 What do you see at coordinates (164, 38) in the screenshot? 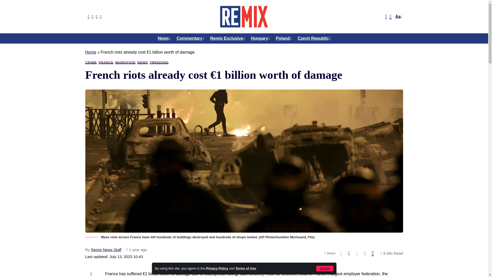
I see `News` at bounding box center [164, 38].